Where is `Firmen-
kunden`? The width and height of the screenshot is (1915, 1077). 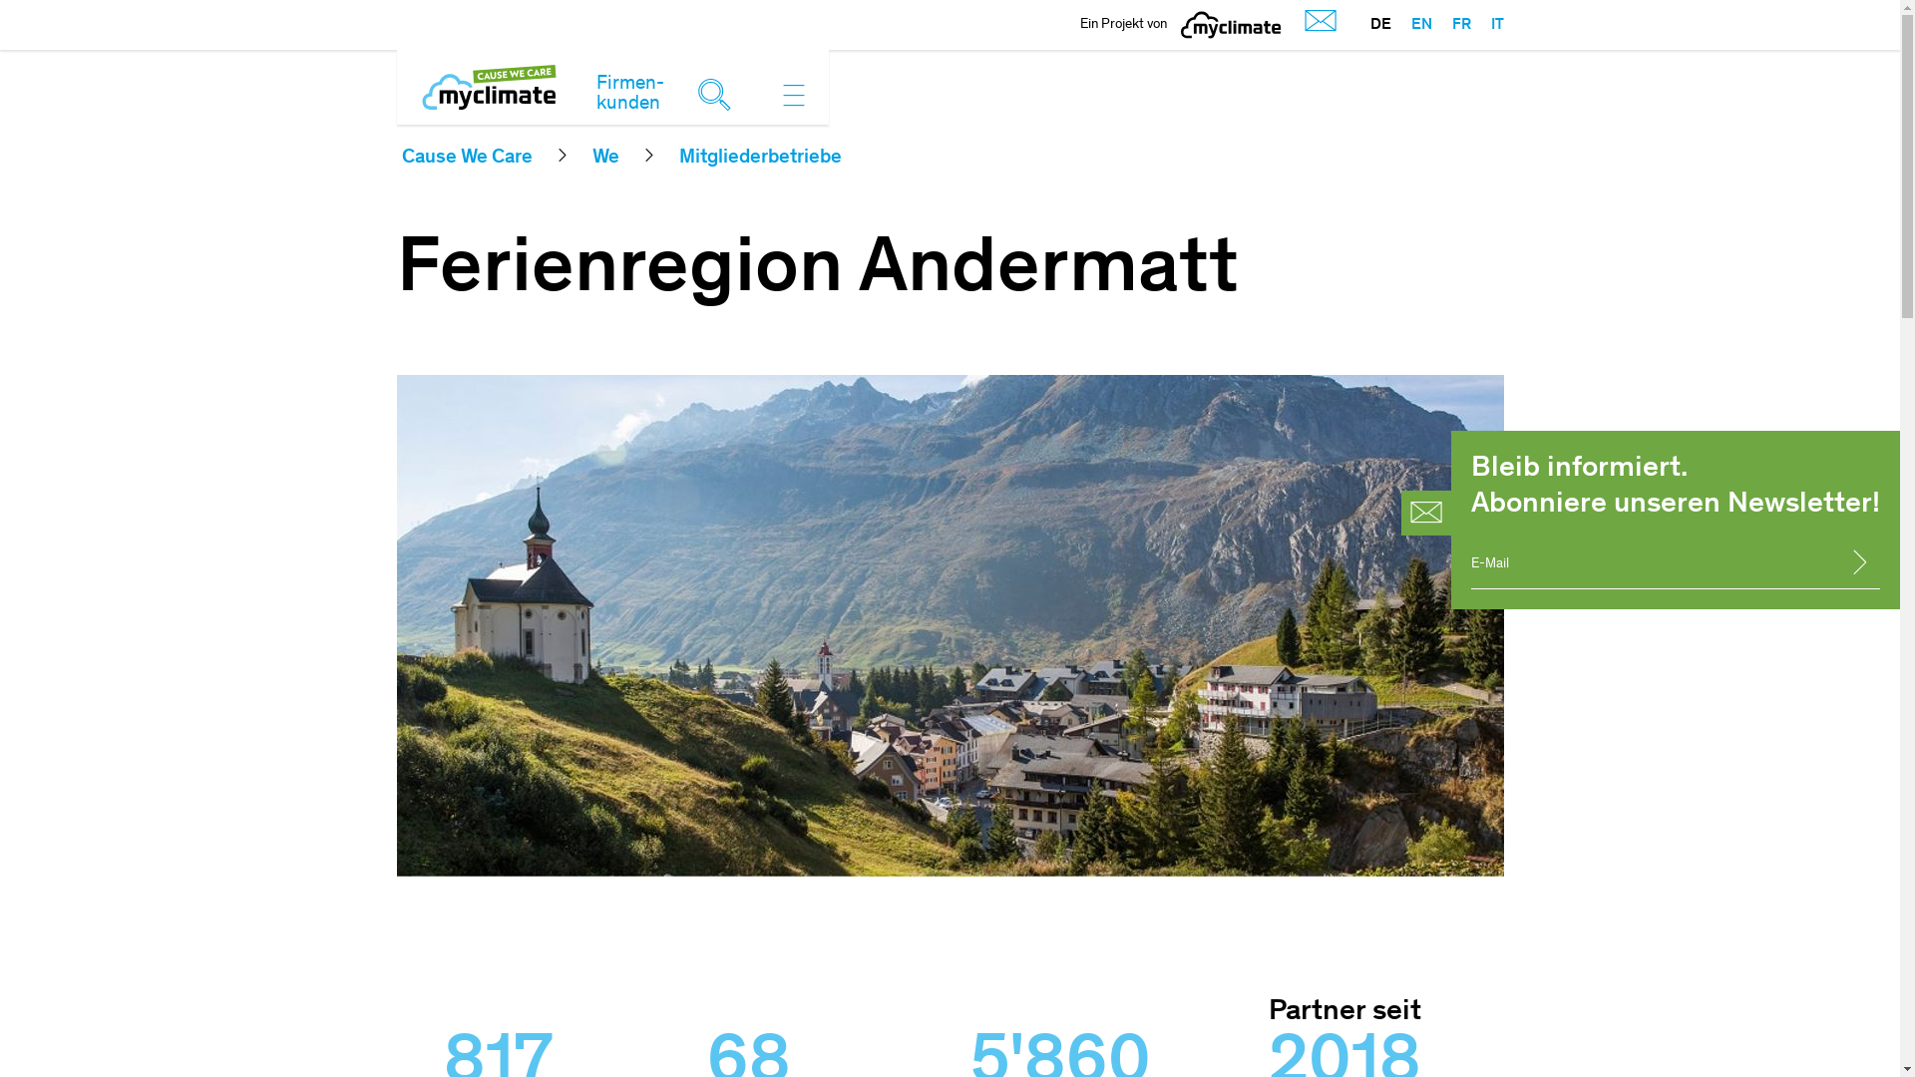 Firmen-
kunden is located at coordinates (629, 95).